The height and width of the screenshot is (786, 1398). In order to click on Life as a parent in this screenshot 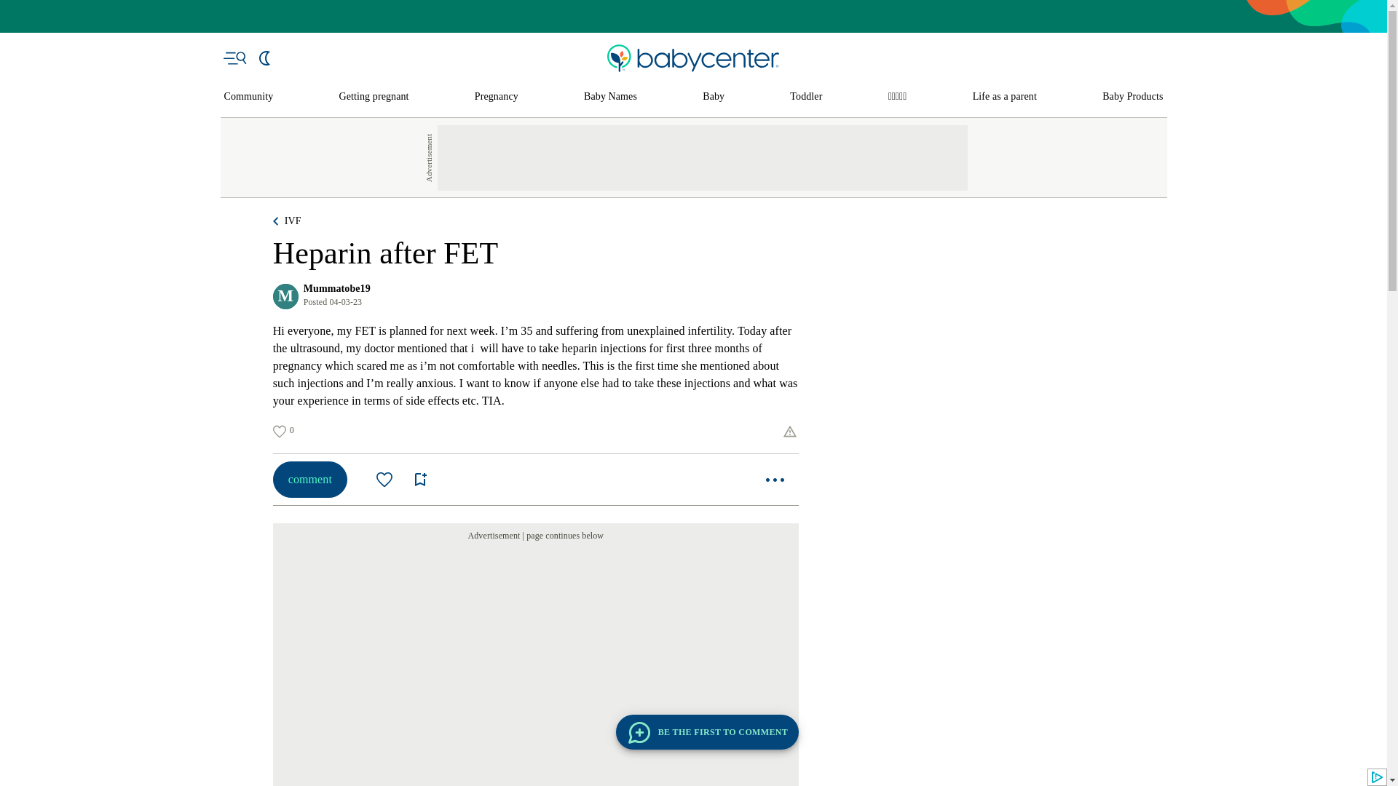, I will do `click(1005, 97)`.